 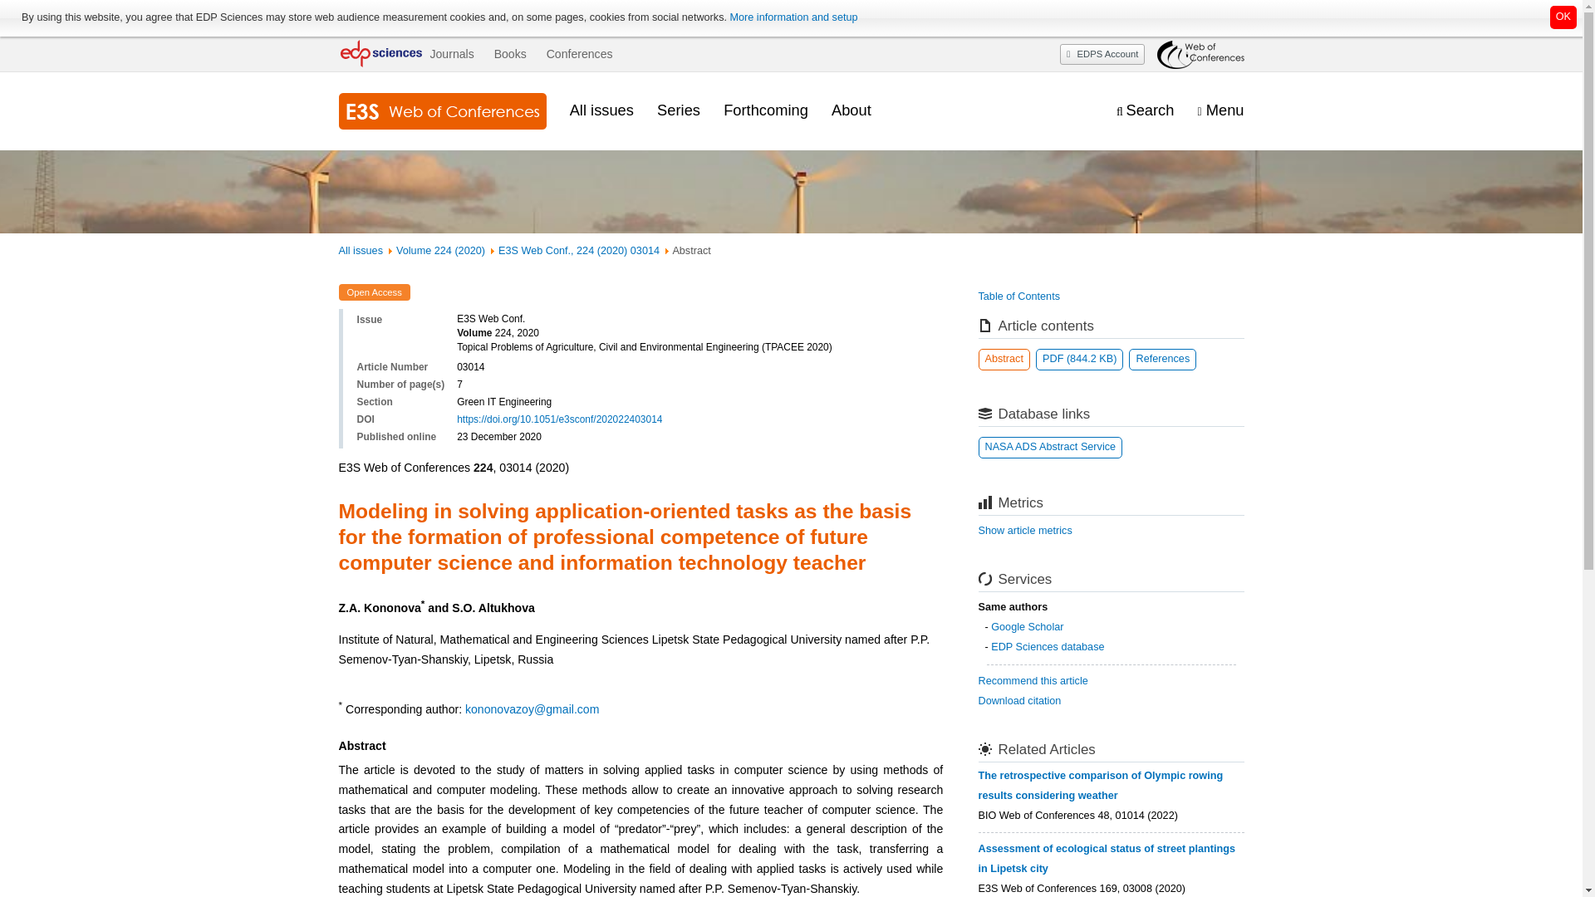 I want to click on More information and setup, so click(x=793, y=17).